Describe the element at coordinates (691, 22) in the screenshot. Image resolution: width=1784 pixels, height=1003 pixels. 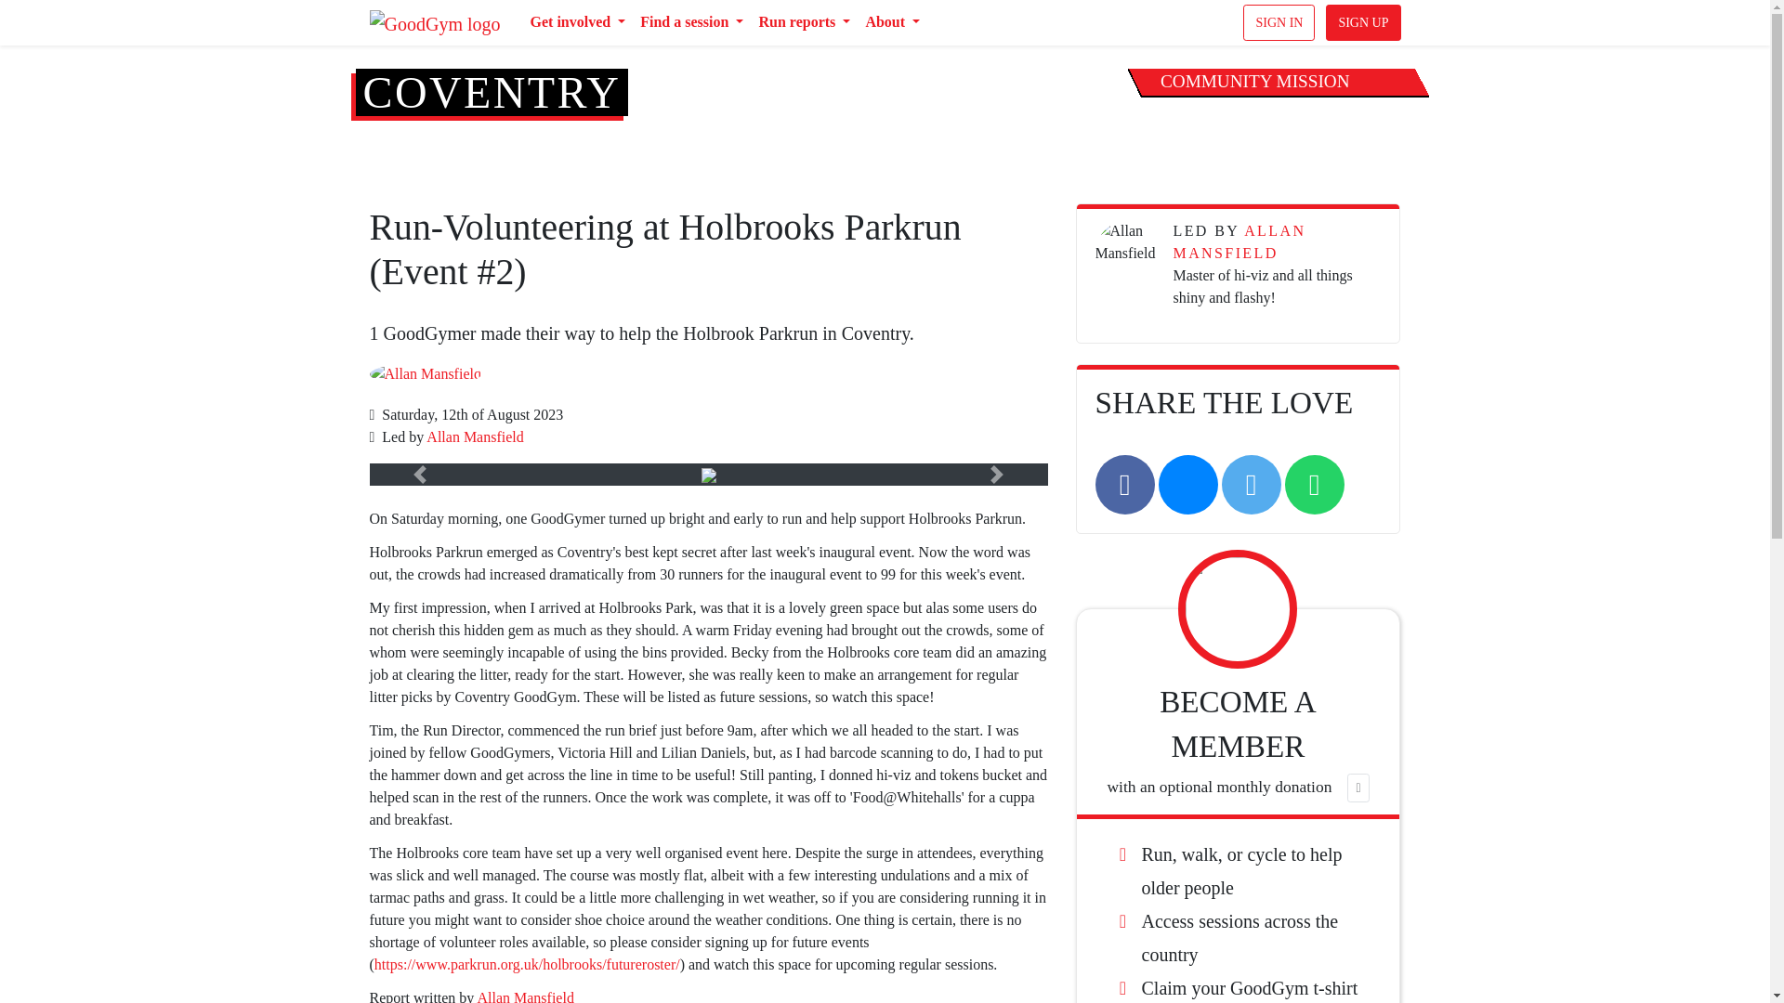
I see `Find a session` at that location.